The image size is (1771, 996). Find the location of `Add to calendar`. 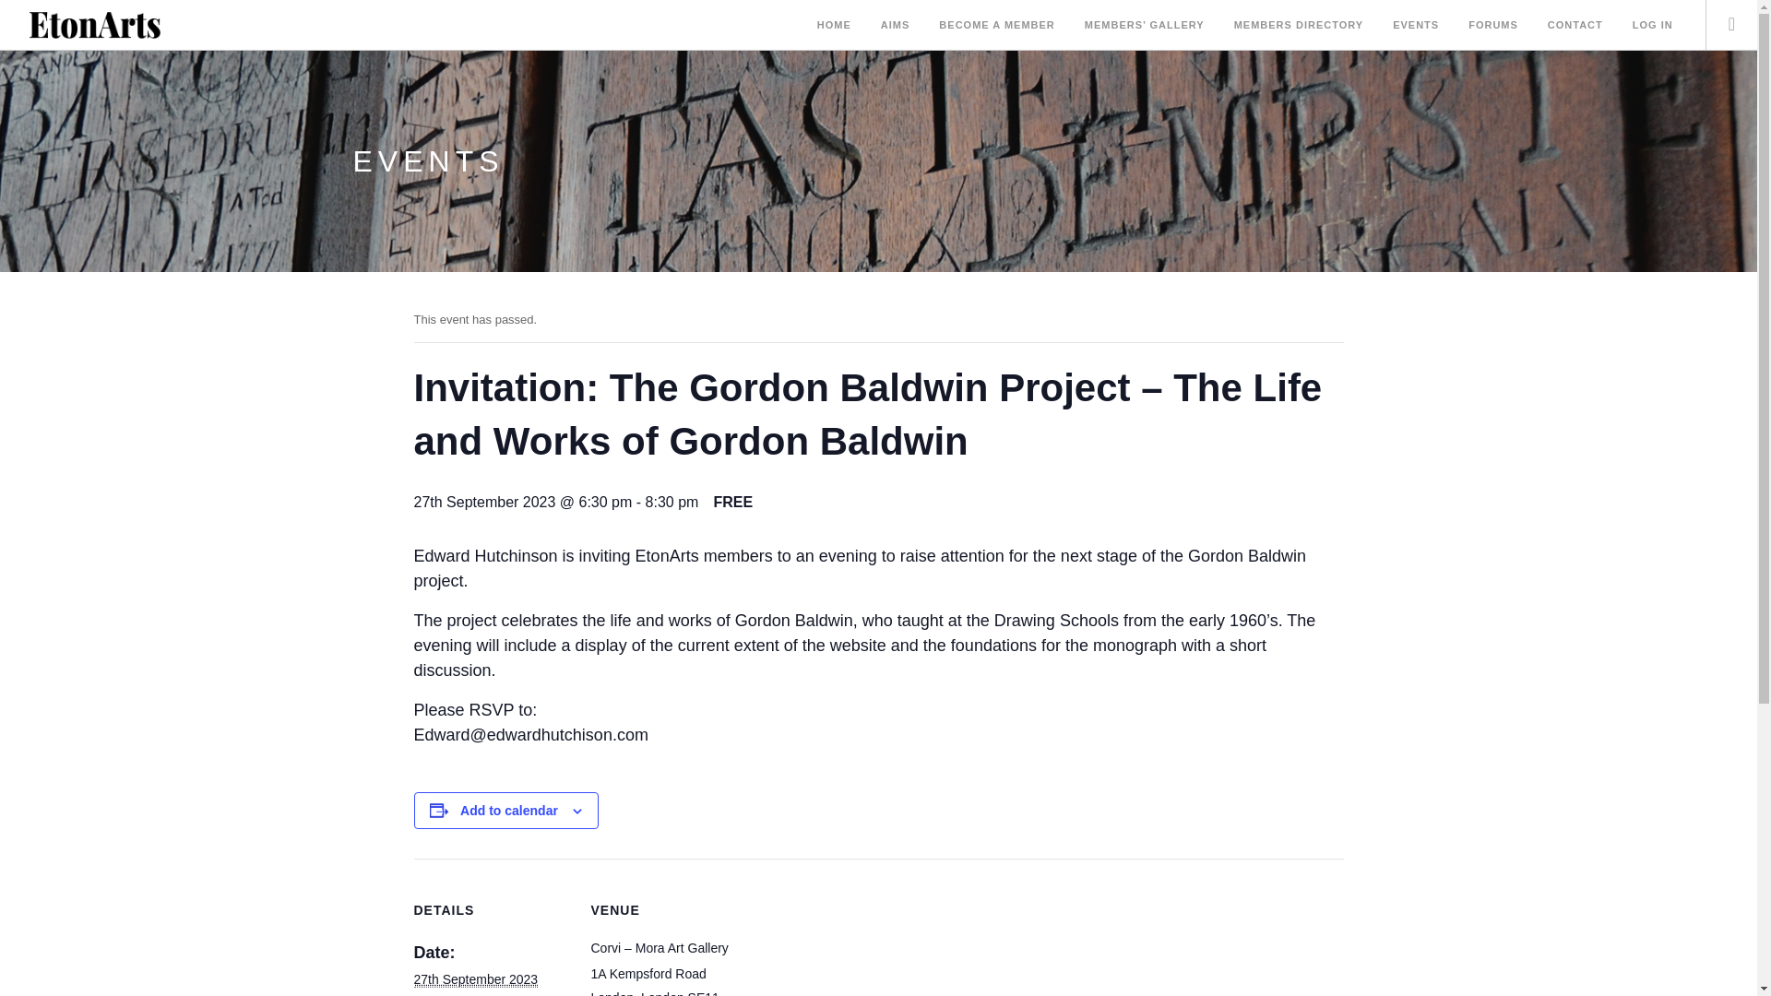

Add to calendar is located at coordinates (509, 810).